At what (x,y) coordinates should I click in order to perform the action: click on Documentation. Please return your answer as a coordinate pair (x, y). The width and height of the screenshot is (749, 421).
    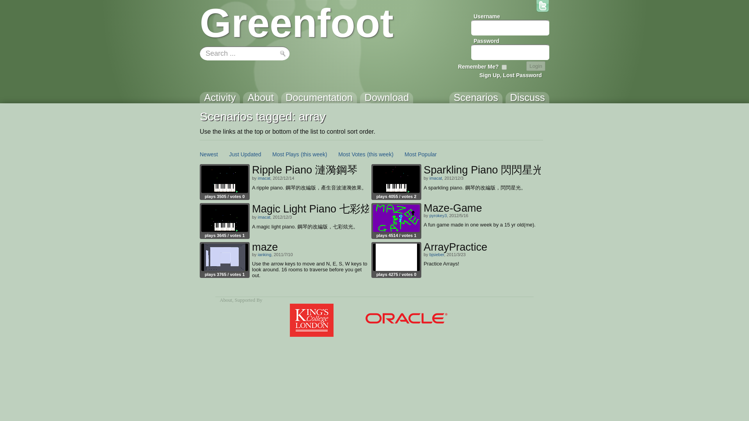
    Looking at the image, I should click on (319, 101).